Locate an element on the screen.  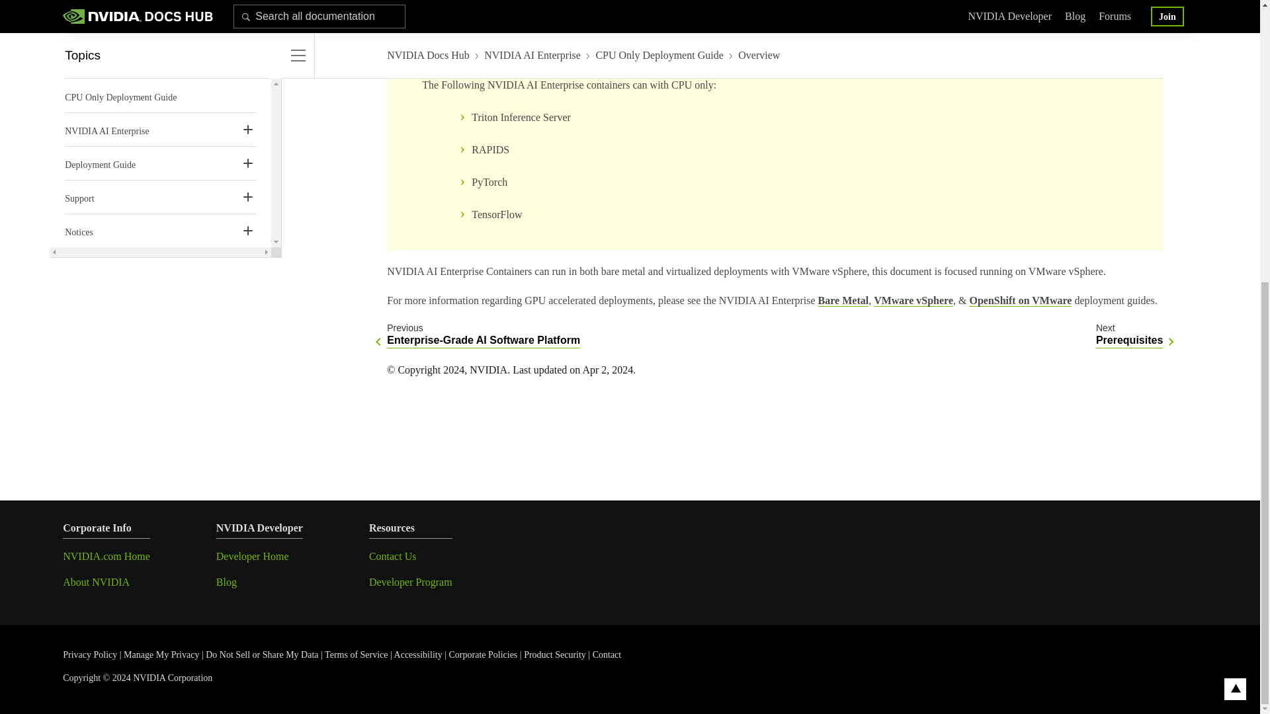
VMware vSphere is located at coordinates (1129, 335).